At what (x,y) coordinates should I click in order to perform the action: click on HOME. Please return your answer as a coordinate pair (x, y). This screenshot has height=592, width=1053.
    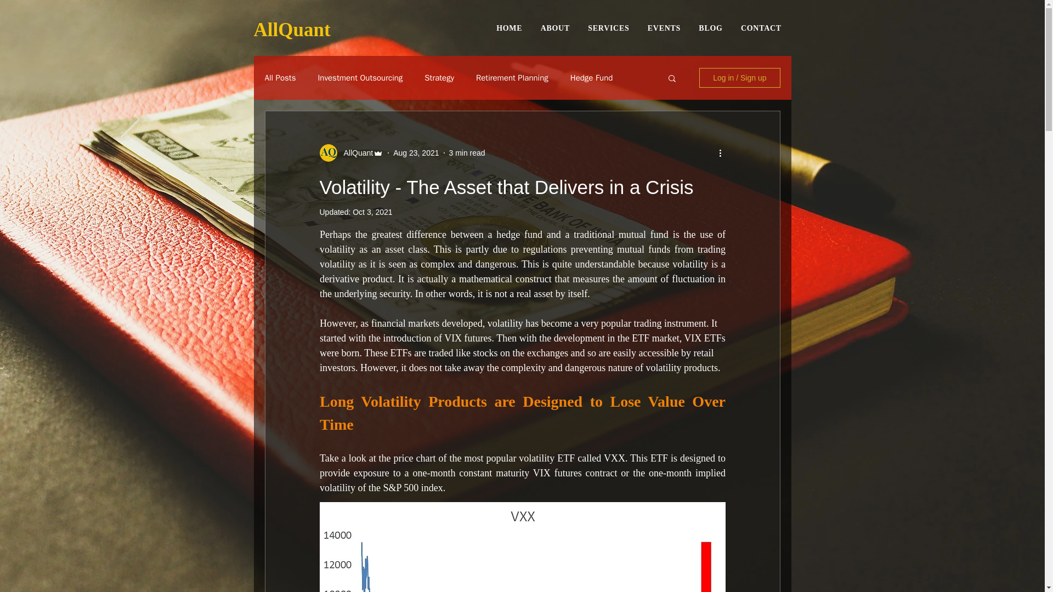
    Looking at the image, I should click on (638, 29).